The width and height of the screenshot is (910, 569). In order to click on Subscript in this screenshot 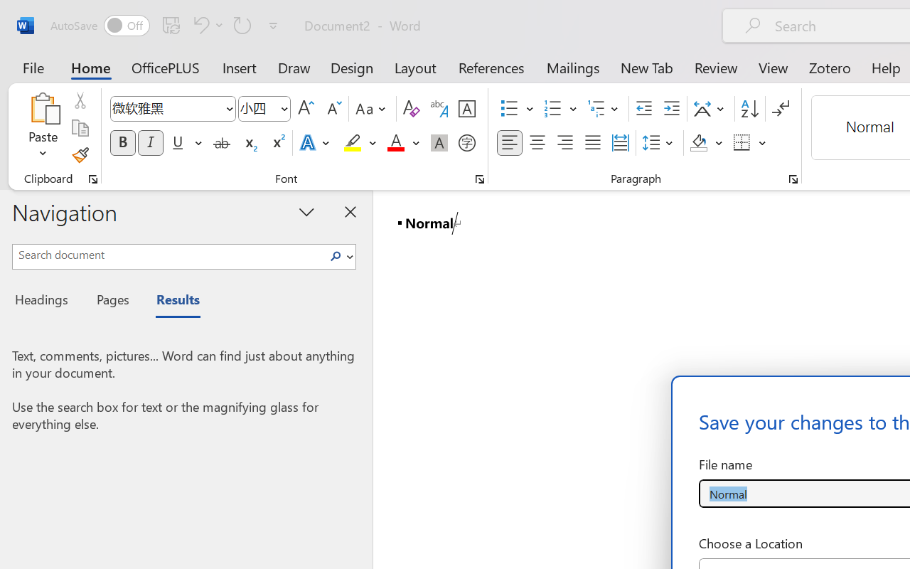, I will do `click(249, 143)`.